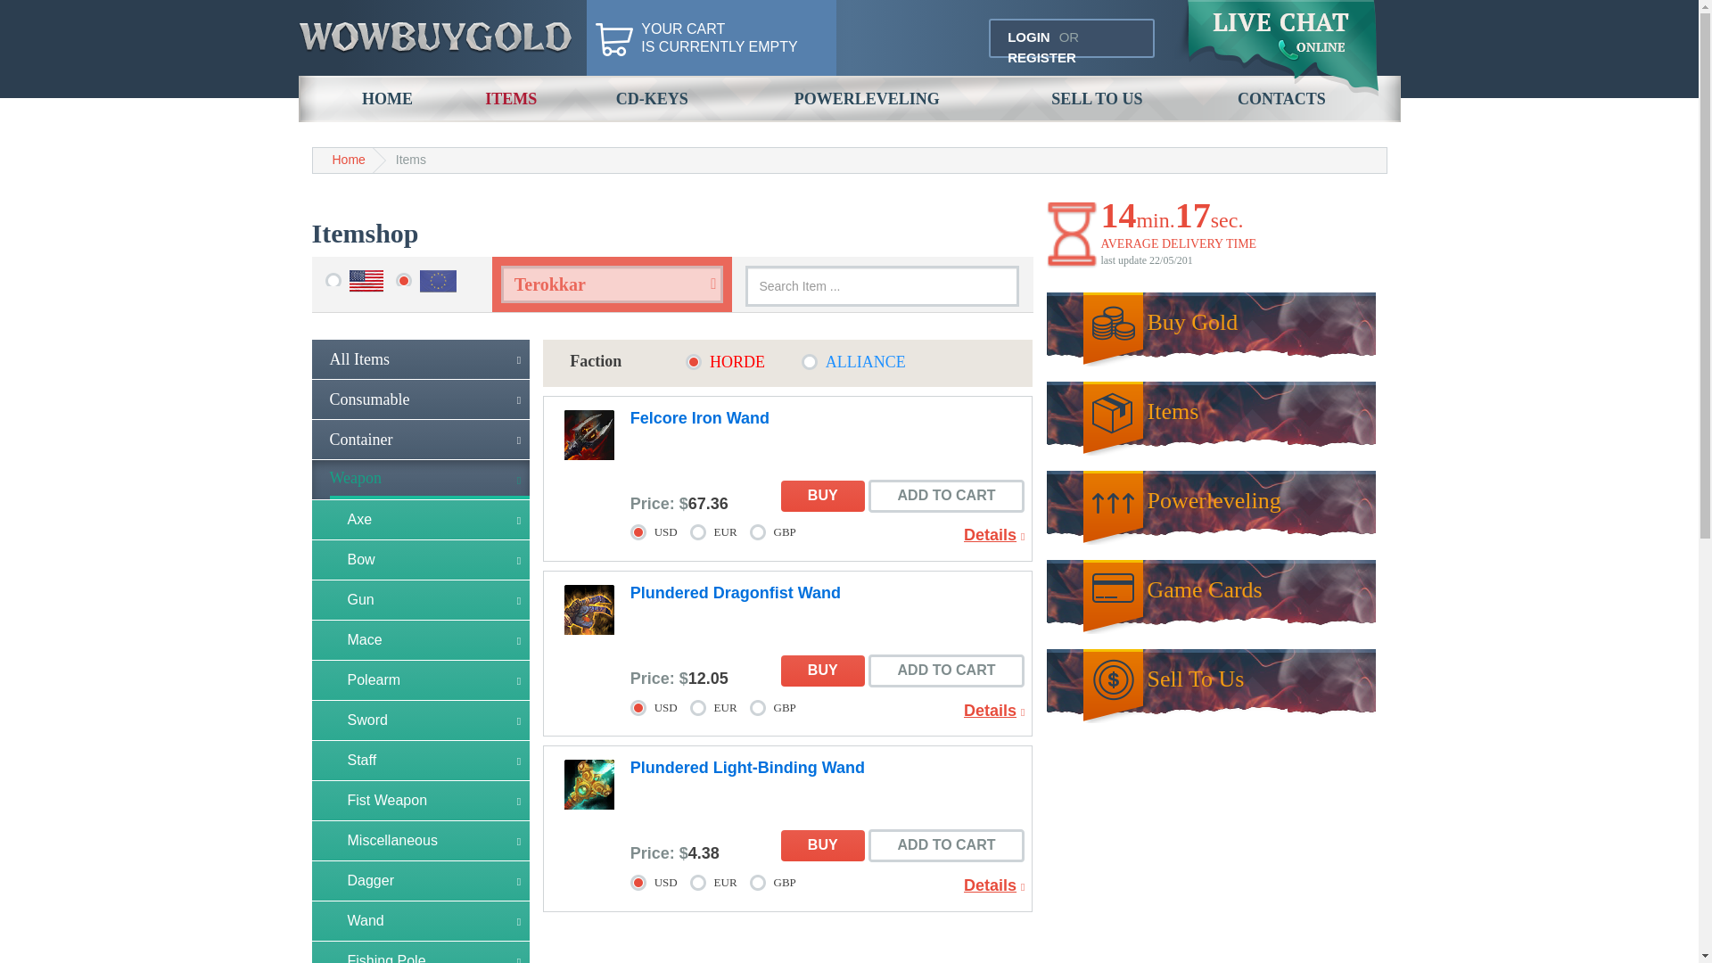  I want to click on Dagger, so click(421, 399).